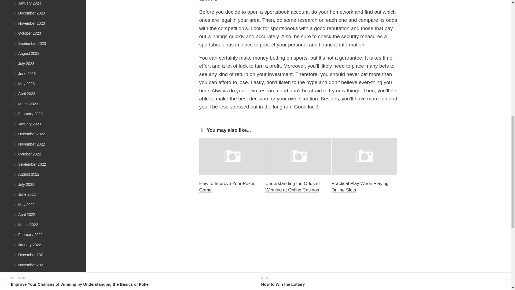  Describe the element at coordinates (27, 124) in the screenshot. I see `January 2023` at that location.